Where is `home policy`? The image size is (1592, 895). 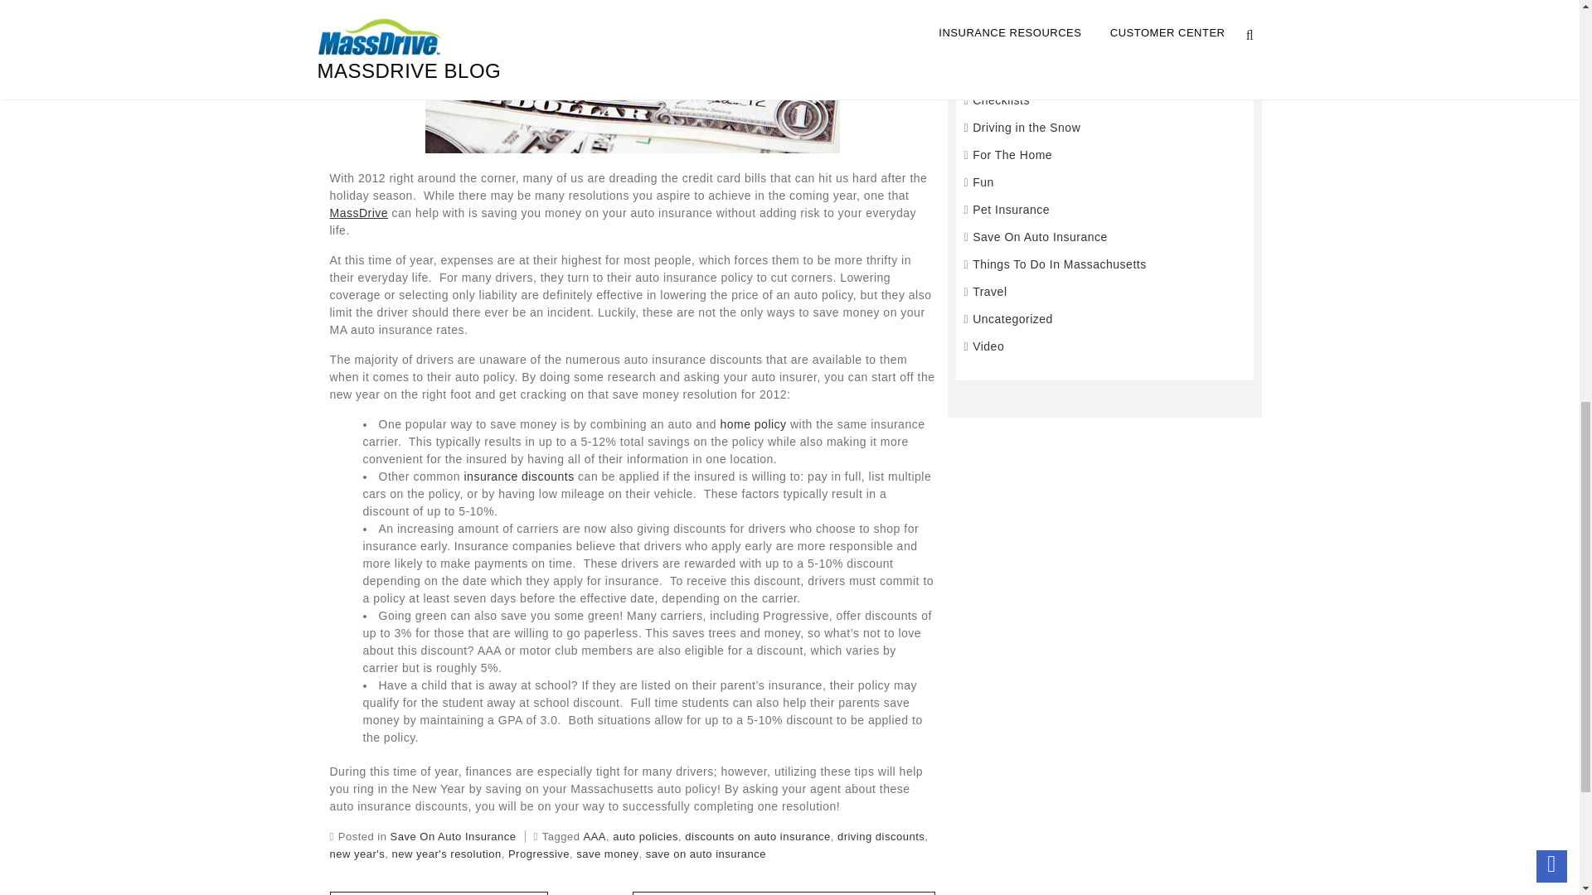 home policy is located at coordinates (753, 424).